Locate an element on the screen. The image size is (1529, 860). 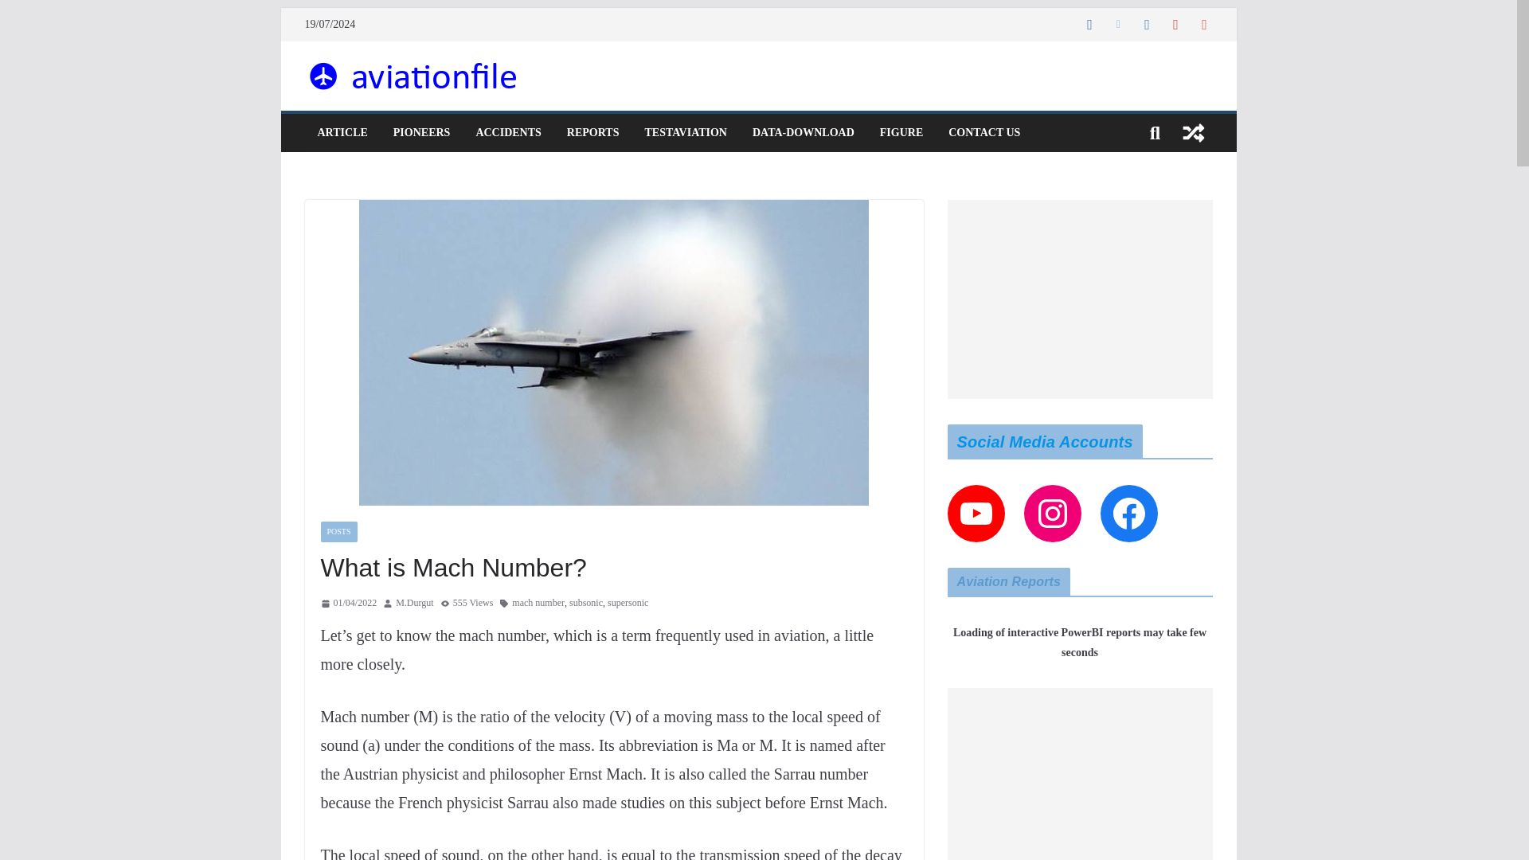
ARTICLE is located at coordinates (341, 133).